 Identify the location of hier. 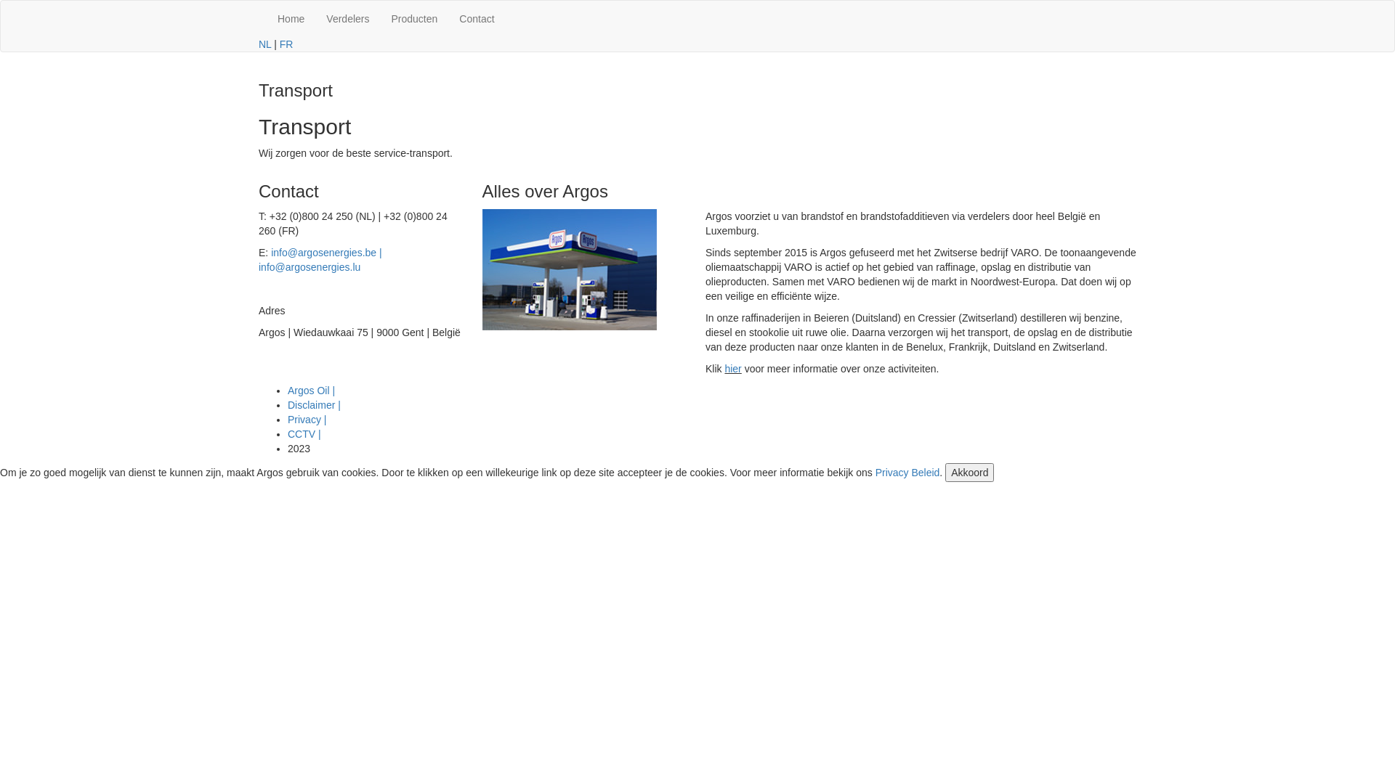
(732, 369).